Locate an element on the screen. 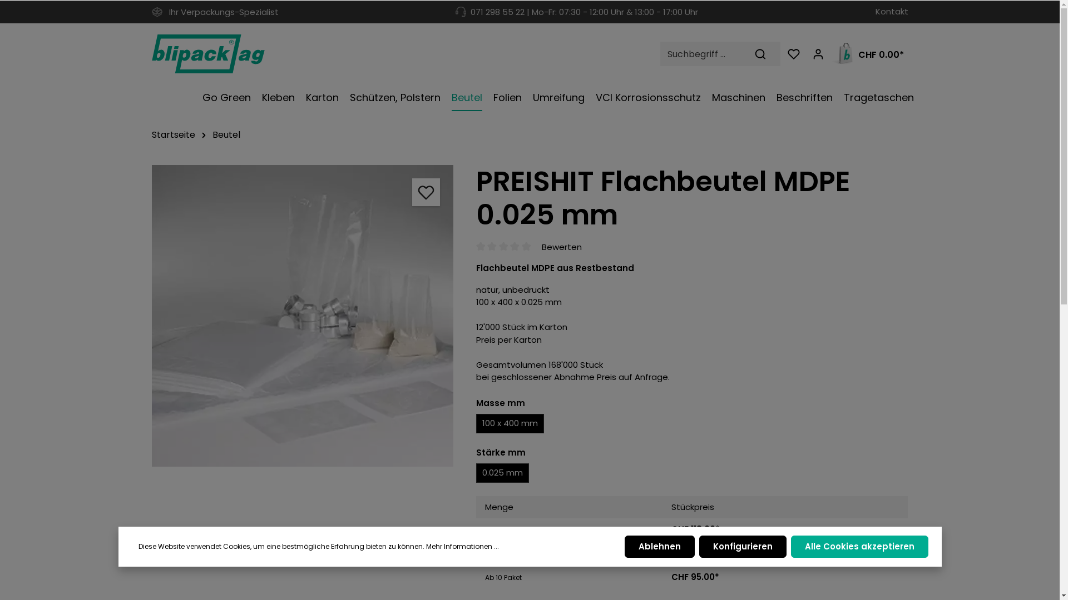  Merken is located at coordinates (426, 192).